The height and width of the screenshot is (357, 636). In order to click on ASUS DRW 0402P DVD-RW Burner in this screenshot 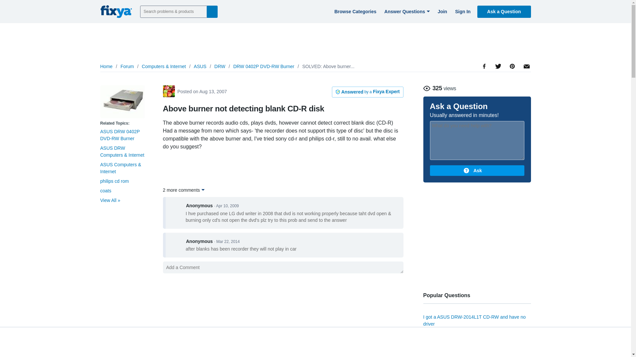, I will do `click(119, 135)`.